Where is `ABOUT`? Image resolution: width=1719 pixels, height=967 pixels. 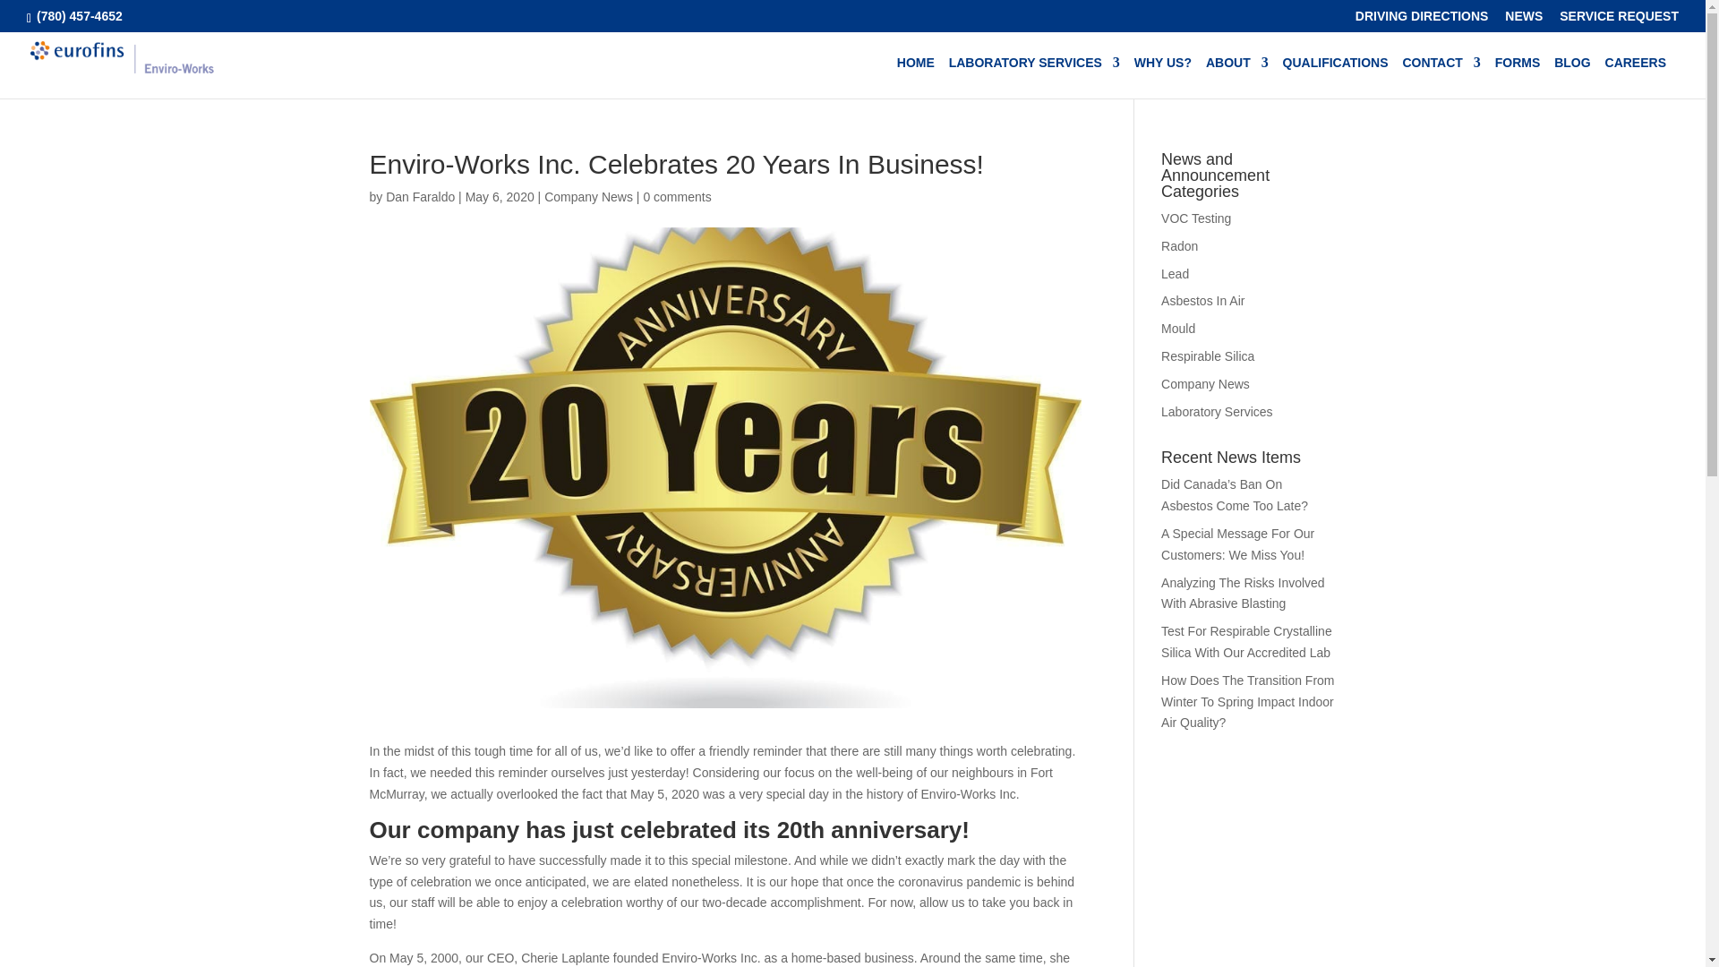
ABOUT is located at coordinates (1237, 77).